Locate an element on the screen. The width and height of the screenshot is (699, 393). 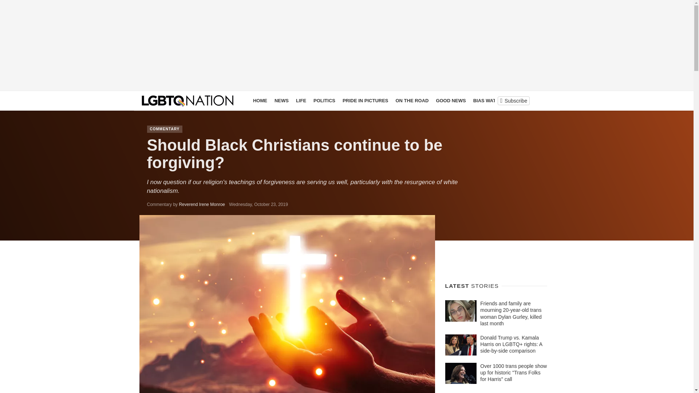
COMMENTARY is located at coordinates (165, 129).